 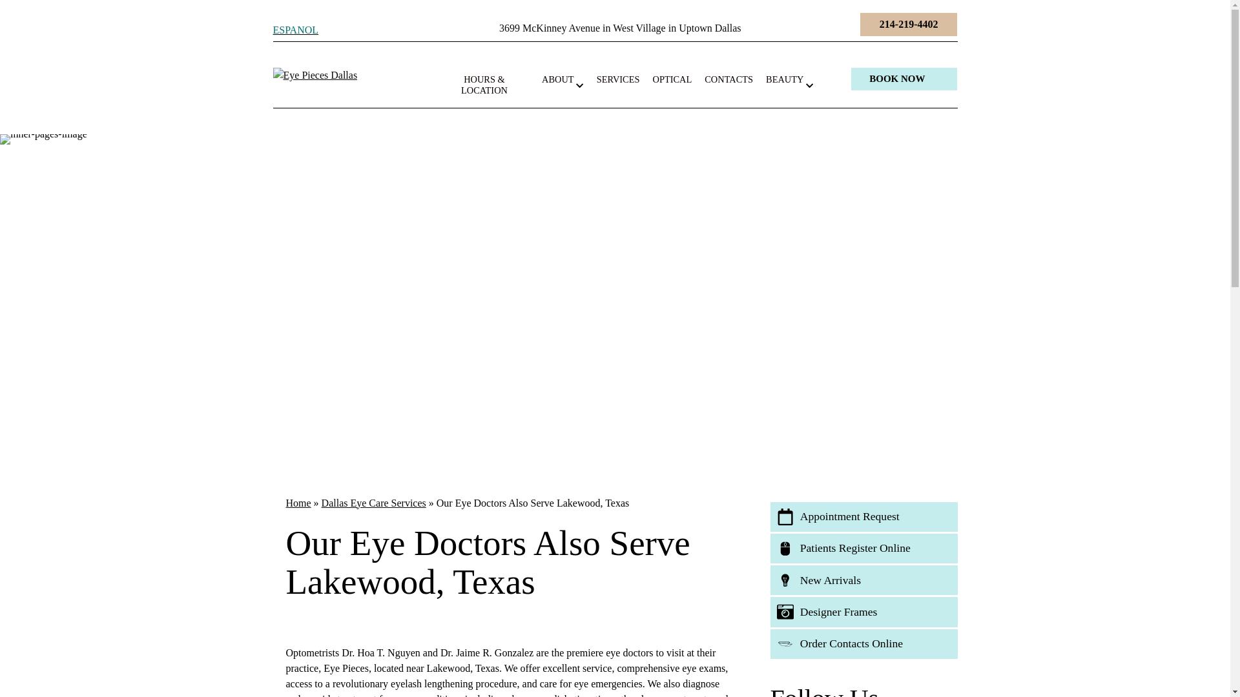 I want to click on New Arrivals, so click(x=863, y=580).